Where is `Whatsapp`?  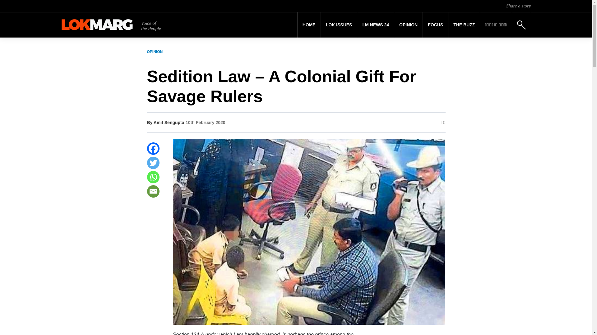
Whatsapp is located at coordinates (153, 177).